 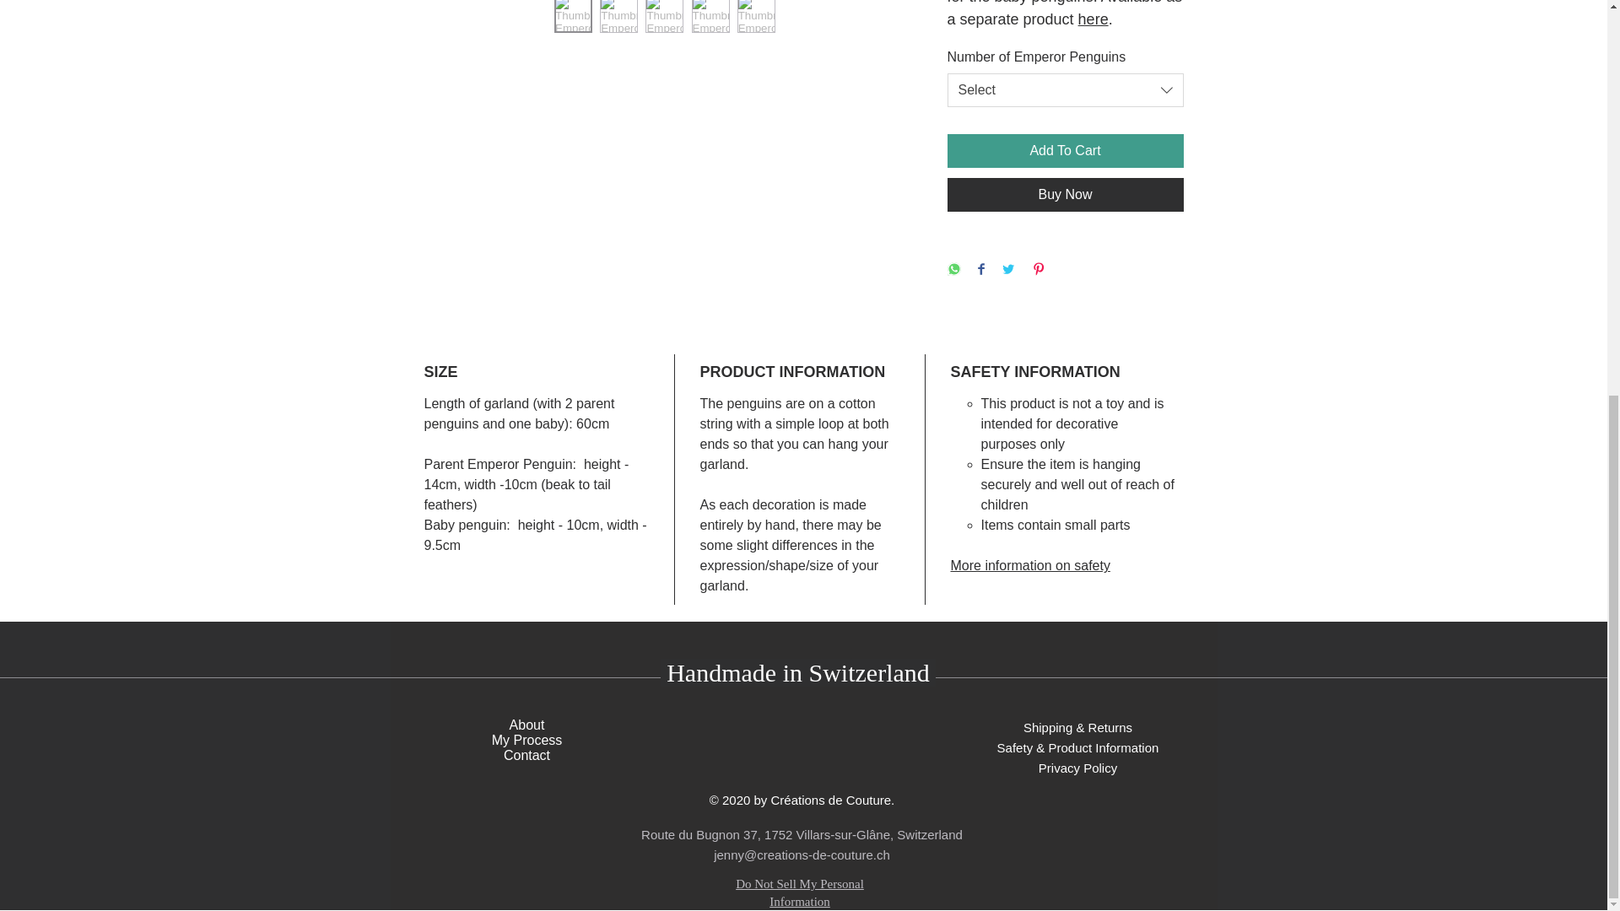 What do you see at coordinates (1093, 19) in the screenshot?
I see `here` at bounding box center [1093, 19].